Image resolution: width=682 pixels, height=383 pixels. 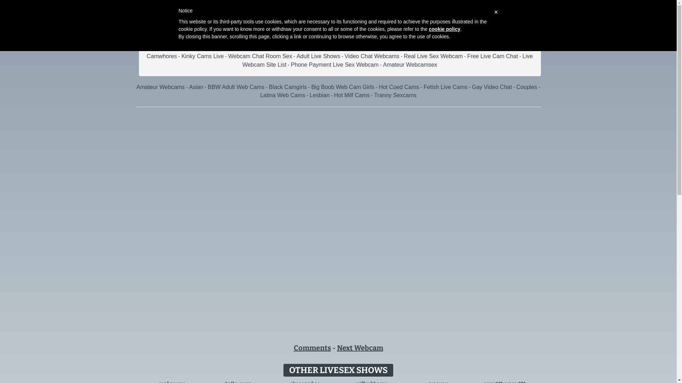 What do you see at coordinates (170, 48) in the screenshot?
I see `2Sexy2Cam` at bounding box center [170, 48].